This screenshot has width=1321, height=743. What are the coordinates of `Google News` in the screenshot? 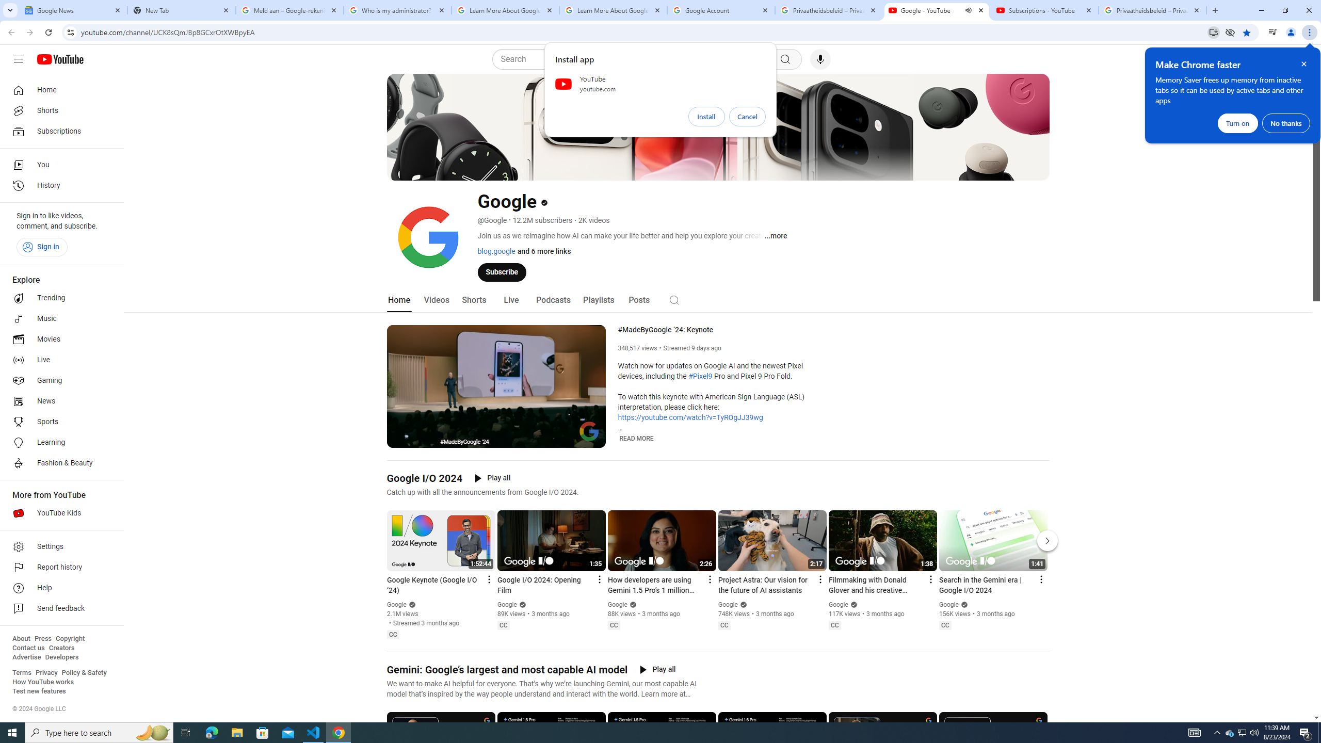 It's located at (73, 10).